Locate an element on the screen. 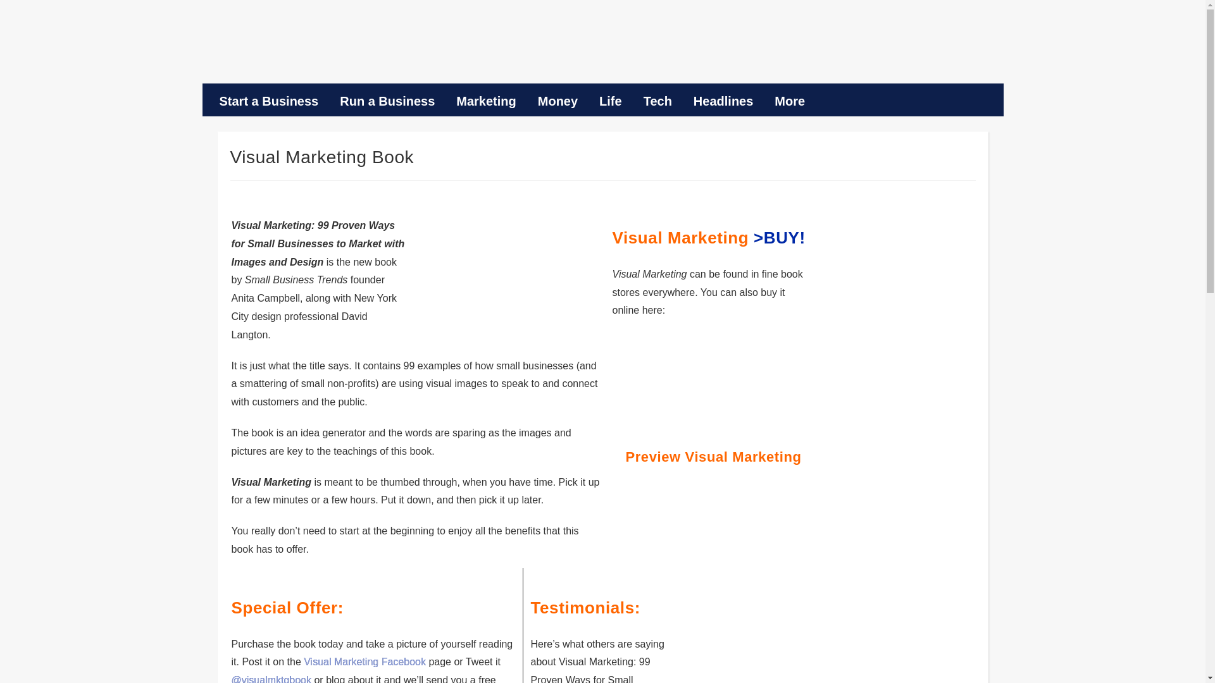  Post Your Photo With the Book and Join Us on Twitter! is located at coordinates (364, 661).